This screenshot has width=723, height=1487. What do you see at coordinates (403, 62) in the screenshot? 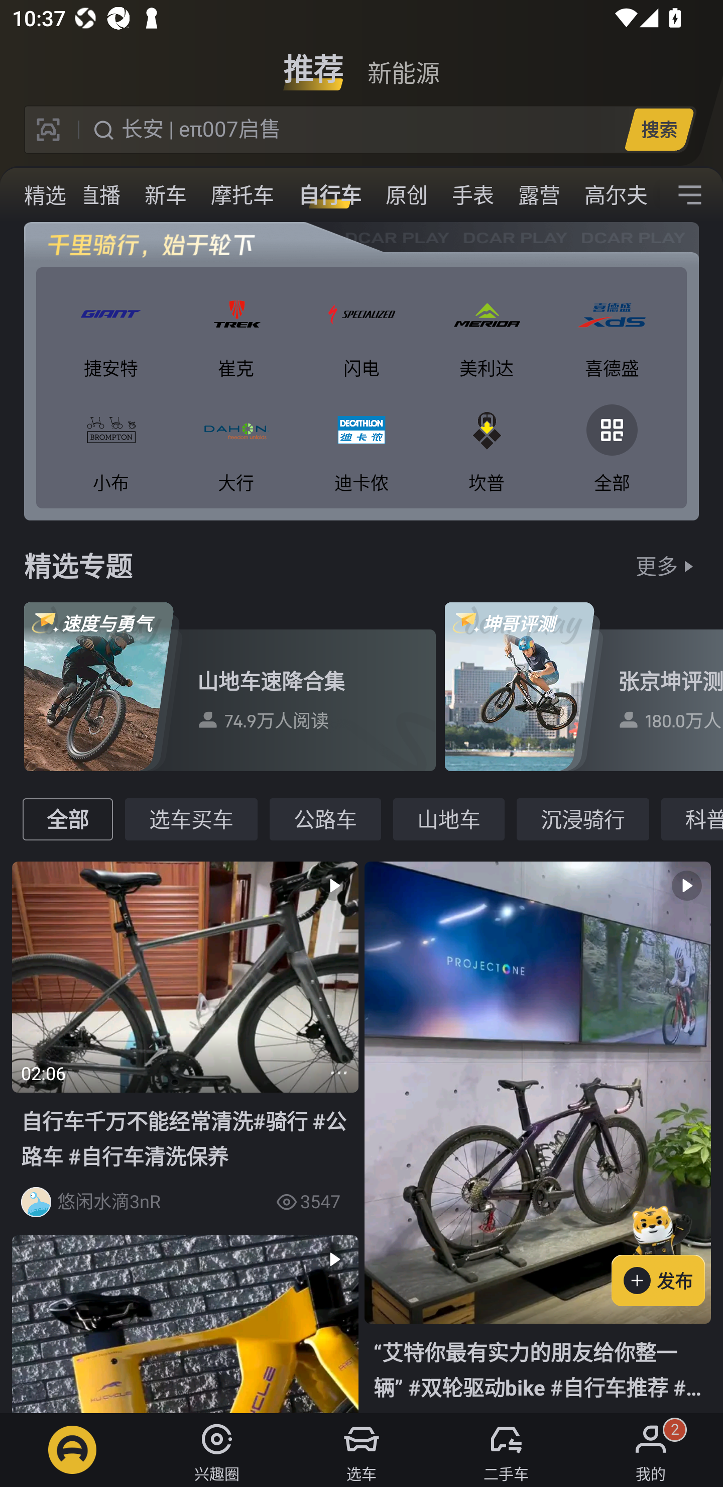
I see `新能源` at bounding box center [403, 62].